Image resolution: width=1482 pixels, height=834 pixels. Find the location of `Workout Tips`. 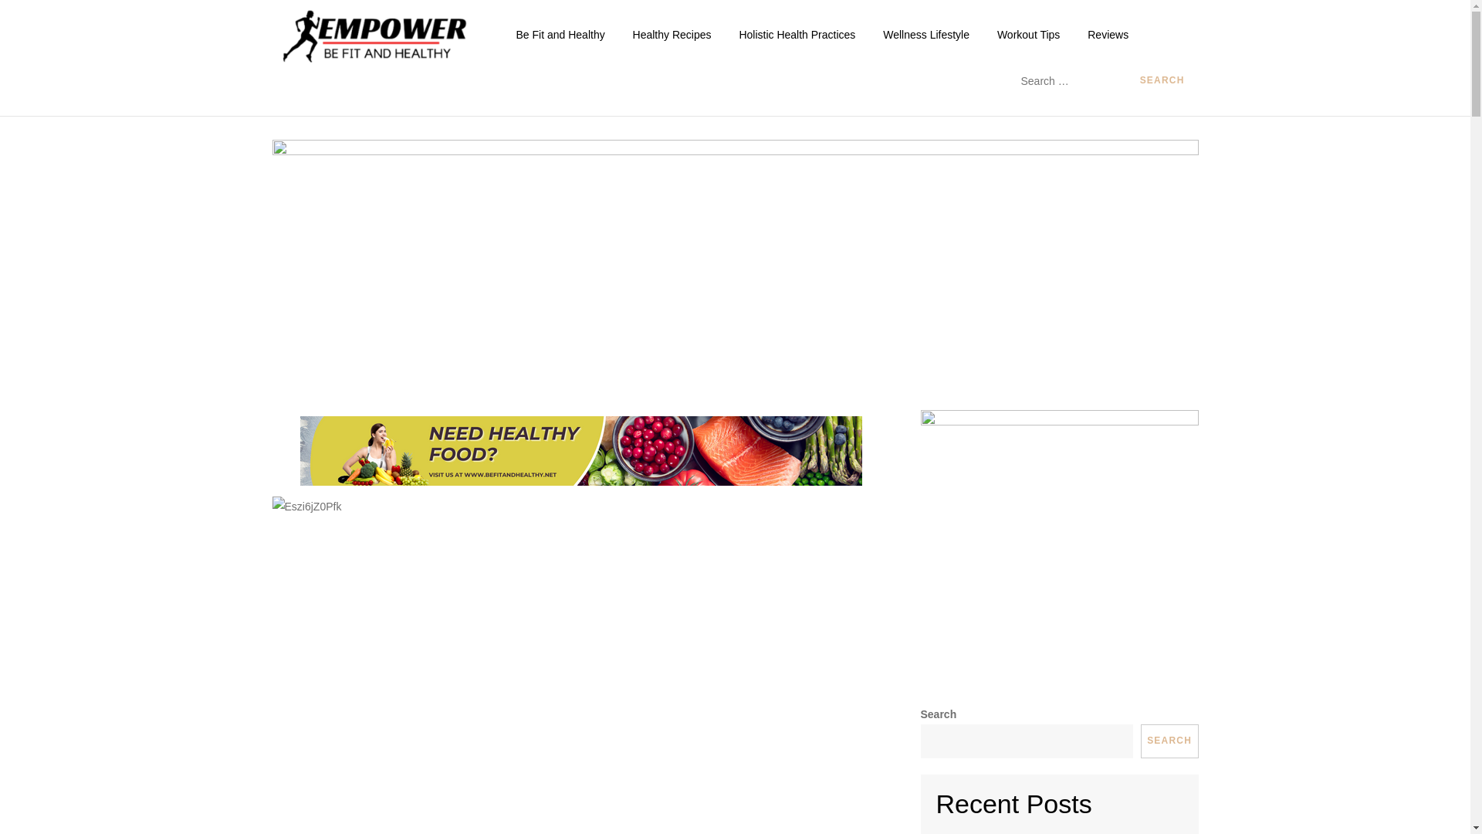

Workout Tips is located at coordinates (1028, 34).